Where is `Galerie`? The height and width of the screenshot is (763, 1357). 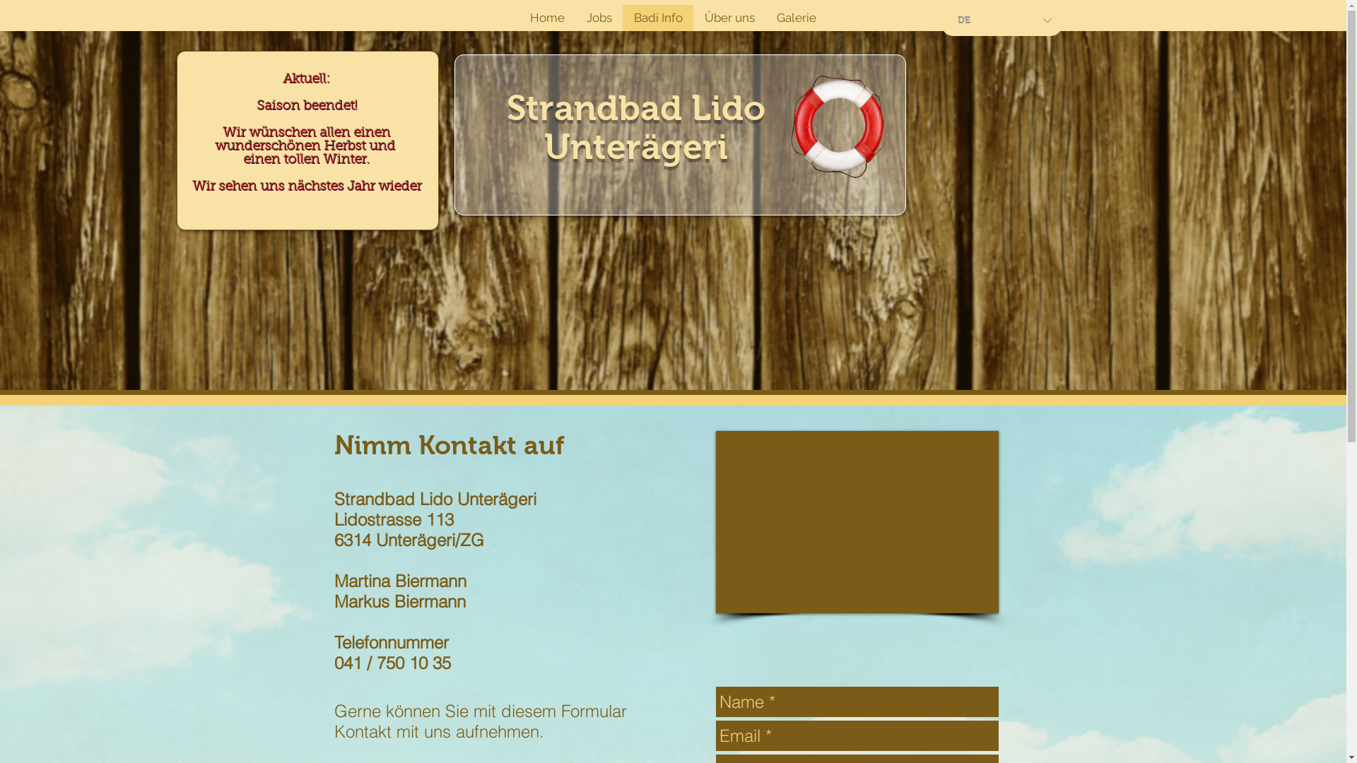 Galerie is located at coordinates (796, 18).